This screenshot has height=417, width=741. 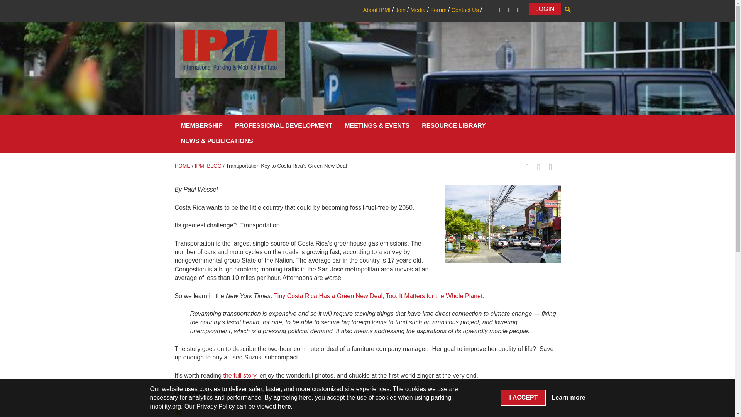 What do you see at coordinates (229, 49) in the screenshot?
I see `IPMI` at bounding box center [229, 49].